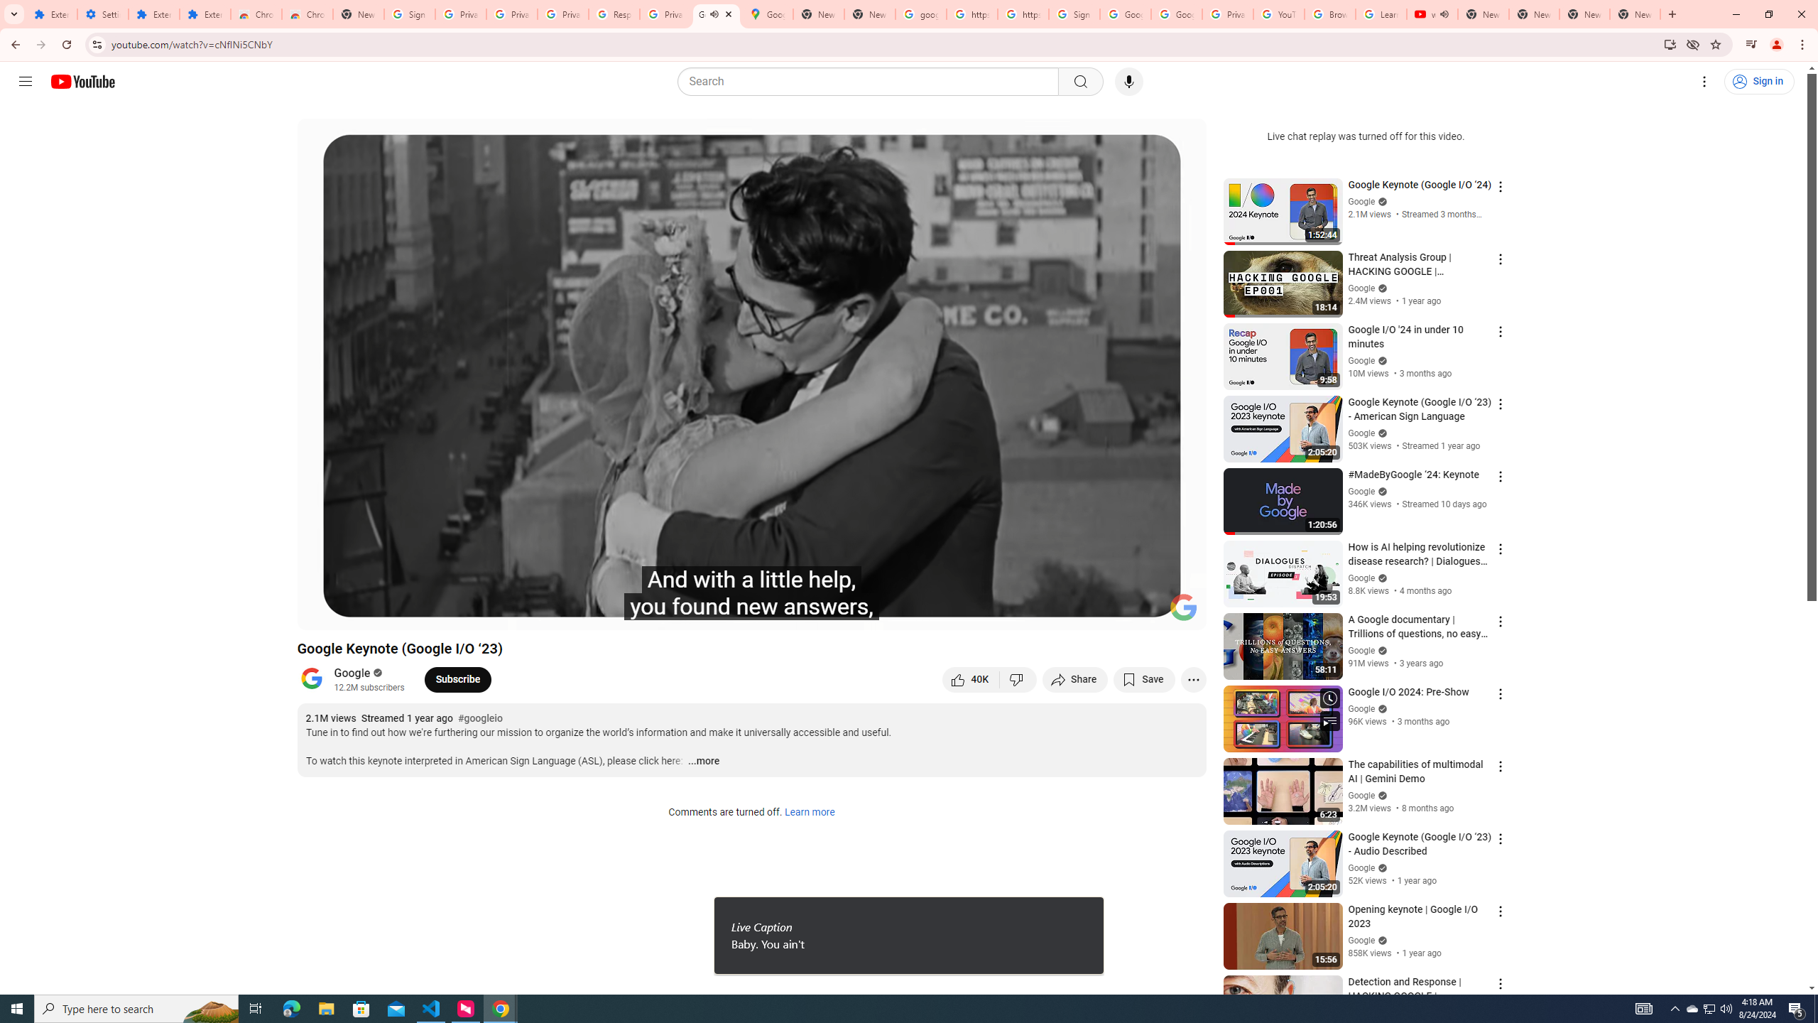 The image size is (1818, 1023). I want to click on New Tab, so click(1635, 14).